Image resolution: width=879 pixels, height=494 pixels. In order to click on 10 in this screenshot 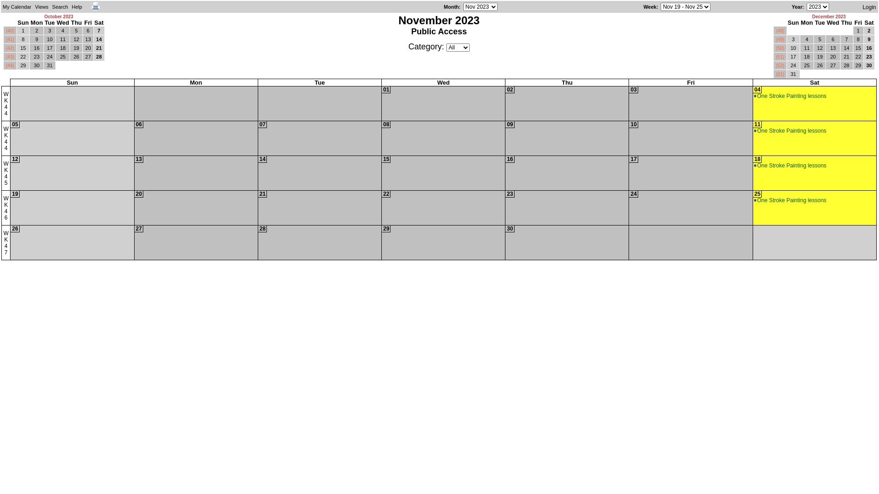, I will do `click(49, 39)`.